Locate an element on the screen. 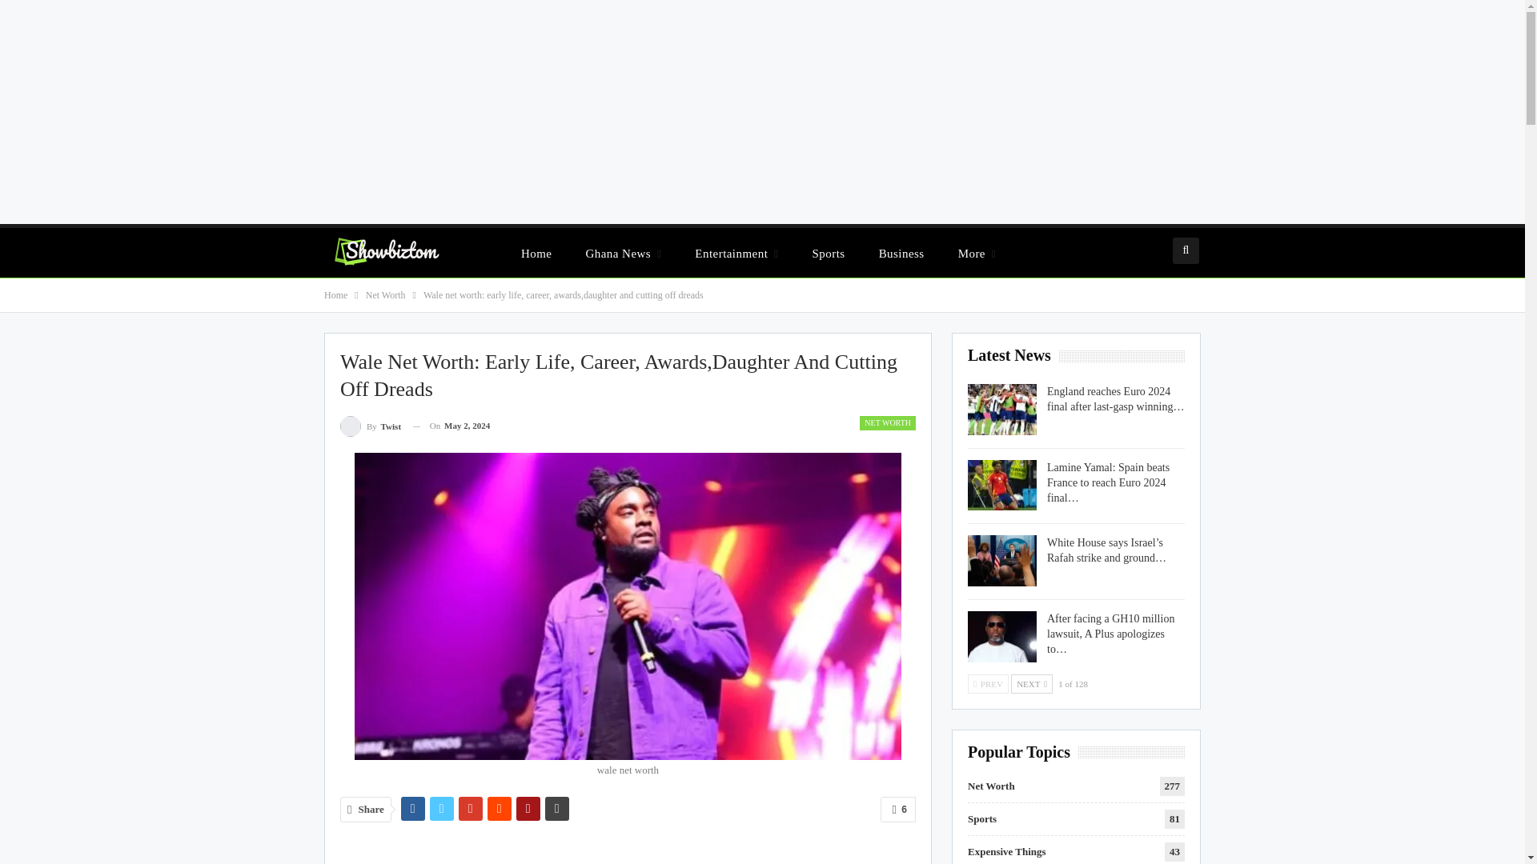 The image size is (1537, 864). Browse Author Articles is located at coordinates (370, 426).